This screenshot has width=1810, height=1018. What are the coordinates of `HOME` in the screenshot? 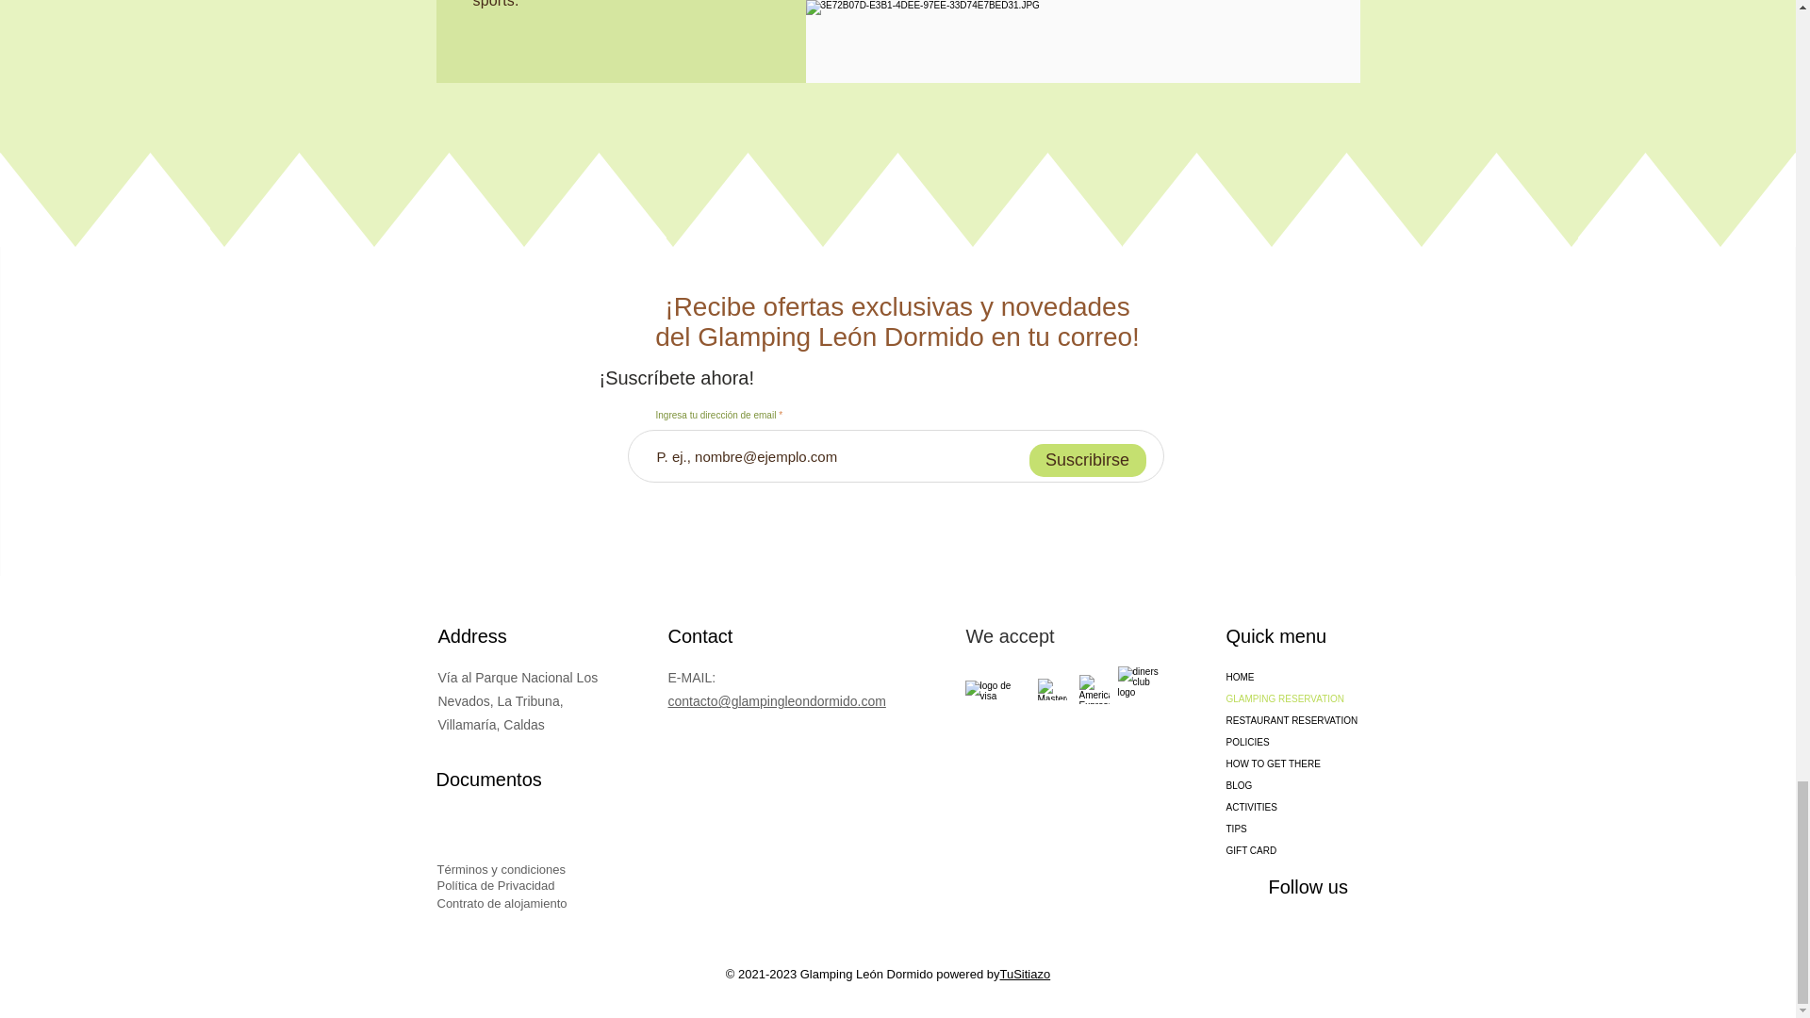 It's located at (1292, 677).